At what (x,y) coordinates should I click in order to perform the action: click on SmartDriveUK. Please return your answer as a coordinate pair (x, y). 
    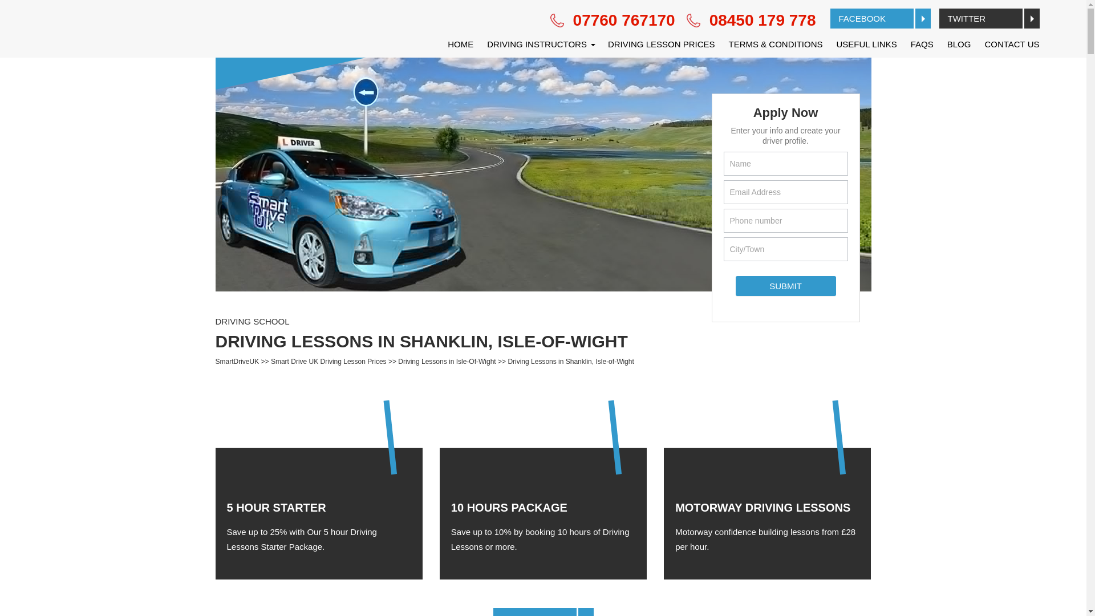
    Looking at the image, I should click on (237, 361).